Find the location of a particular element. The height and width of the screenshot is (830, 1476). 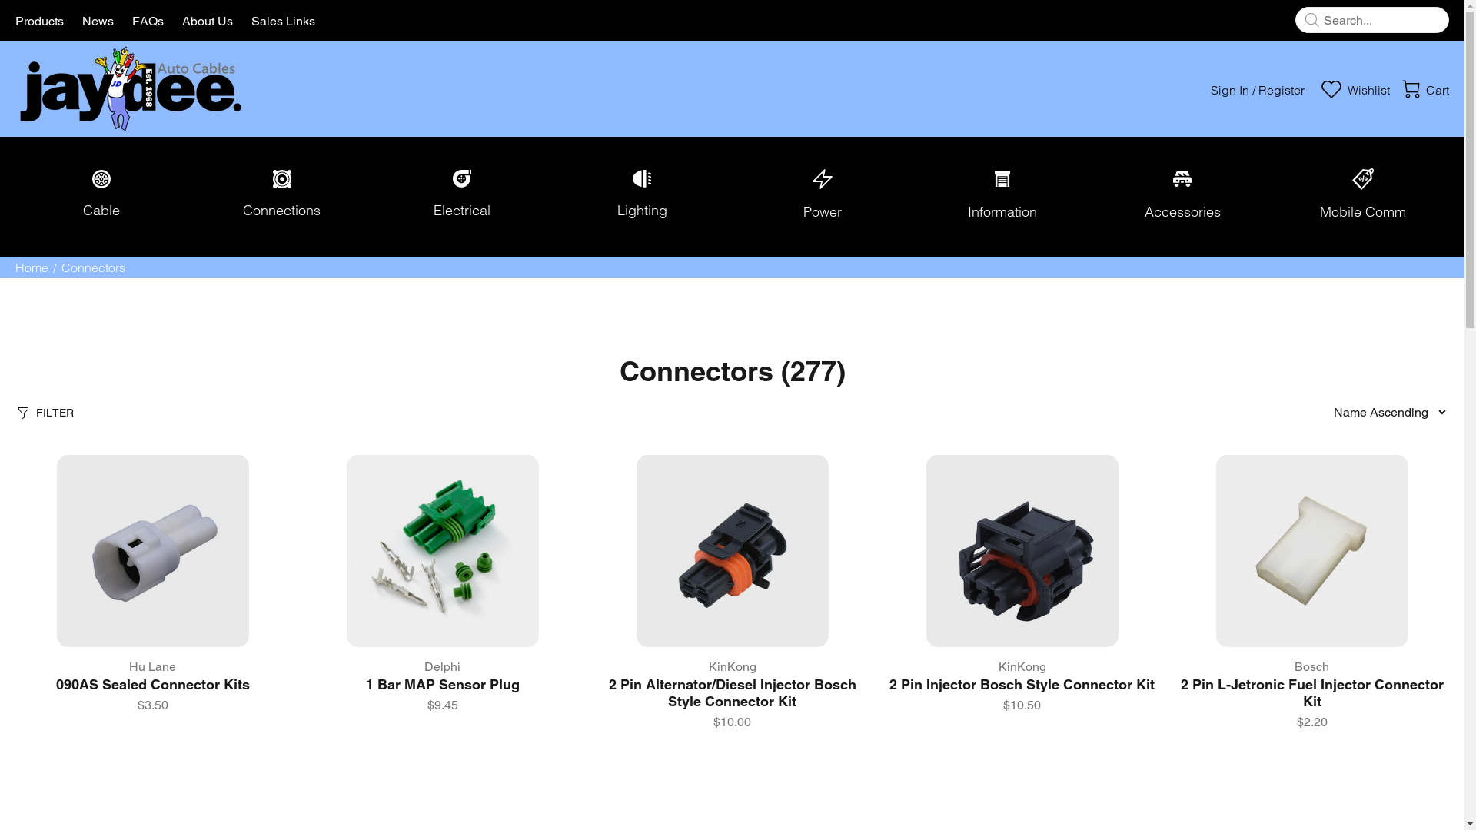

Electrical is located at coordinates (462, 197).